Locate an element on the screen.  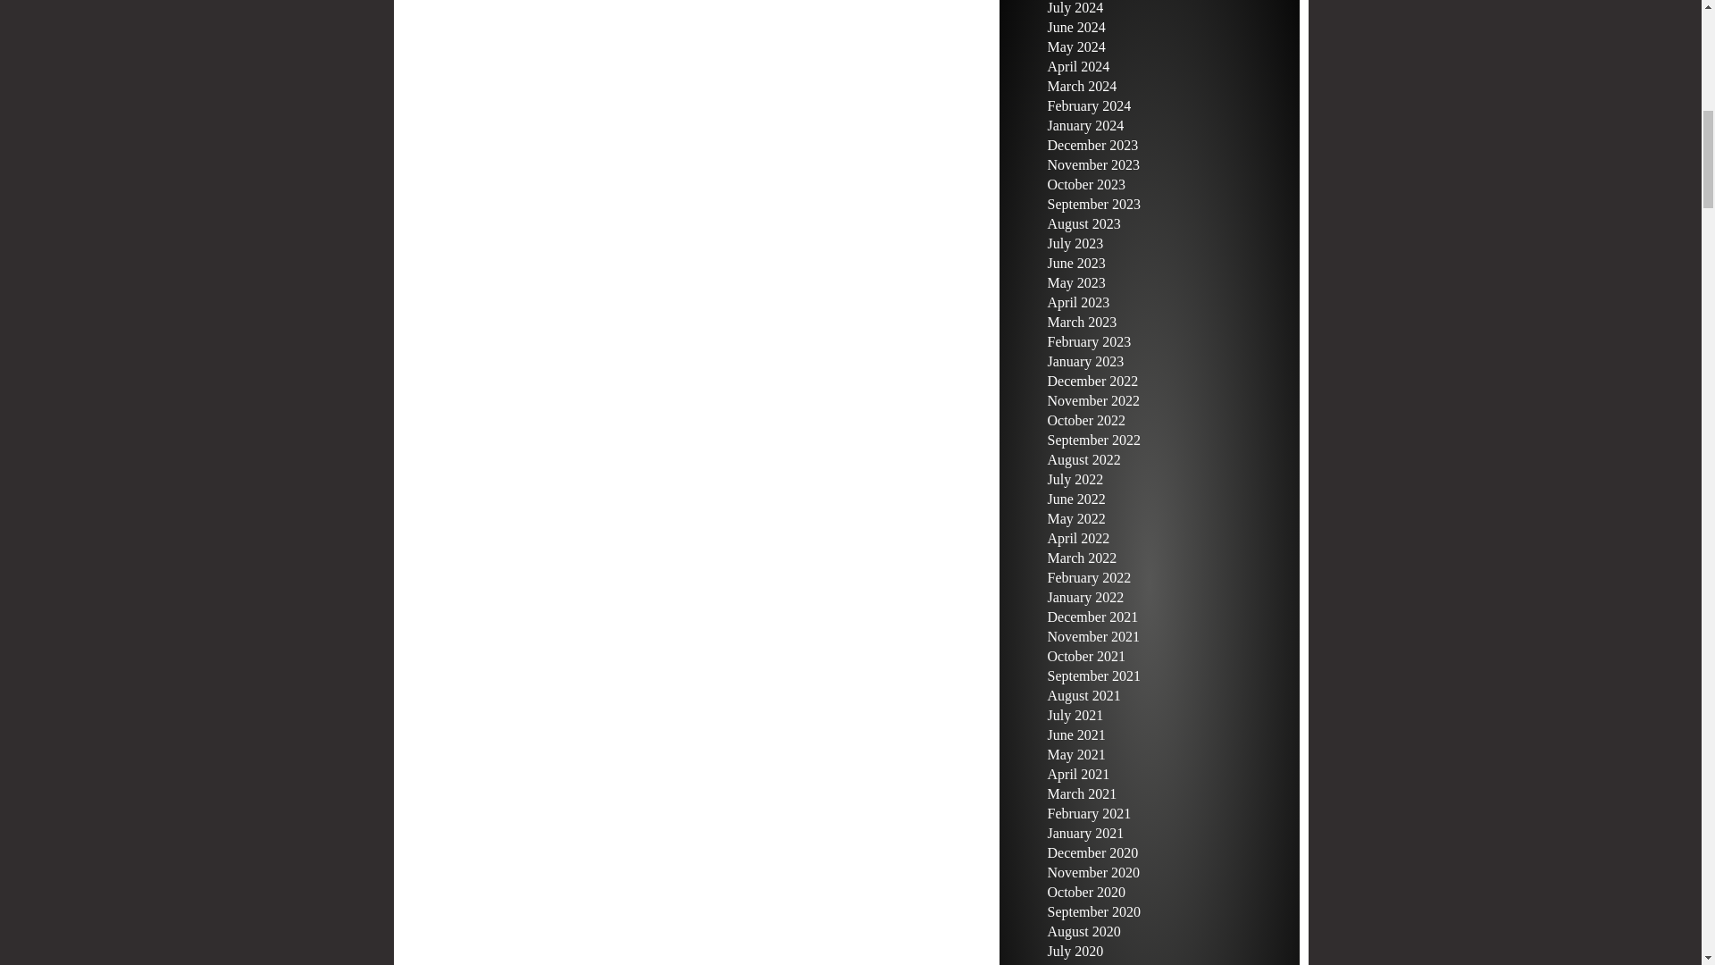
July 2024 is located at coordinates (1074, 7).